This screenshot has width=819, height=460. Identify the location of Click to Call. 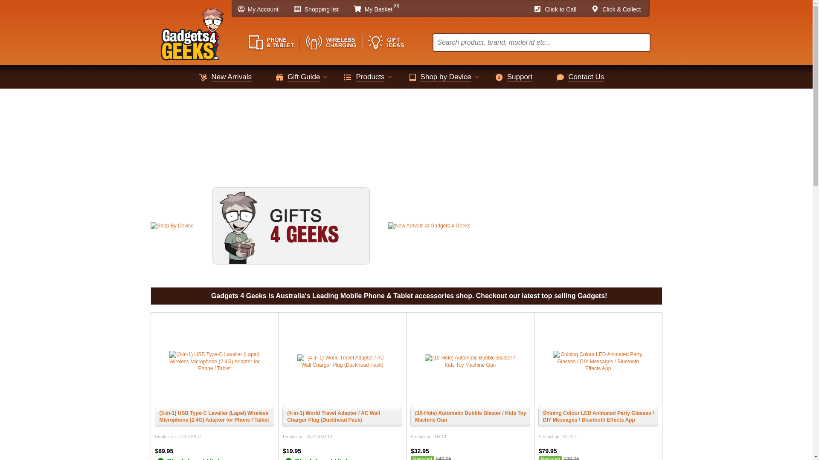
(559, 10).